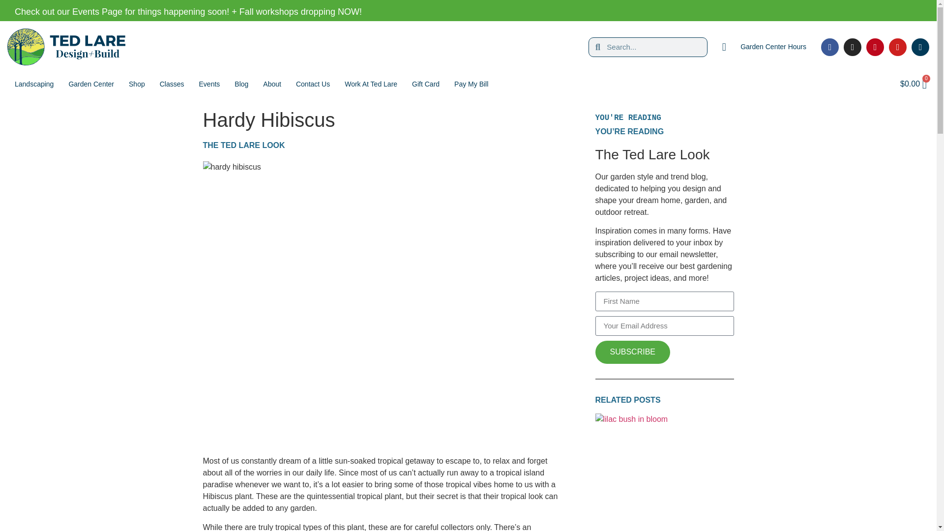 The image size is (944, 531). What do you see at coordinates (91, 84) in the screenshot?
I see `Garden Center` at bounding box center [91, 84].